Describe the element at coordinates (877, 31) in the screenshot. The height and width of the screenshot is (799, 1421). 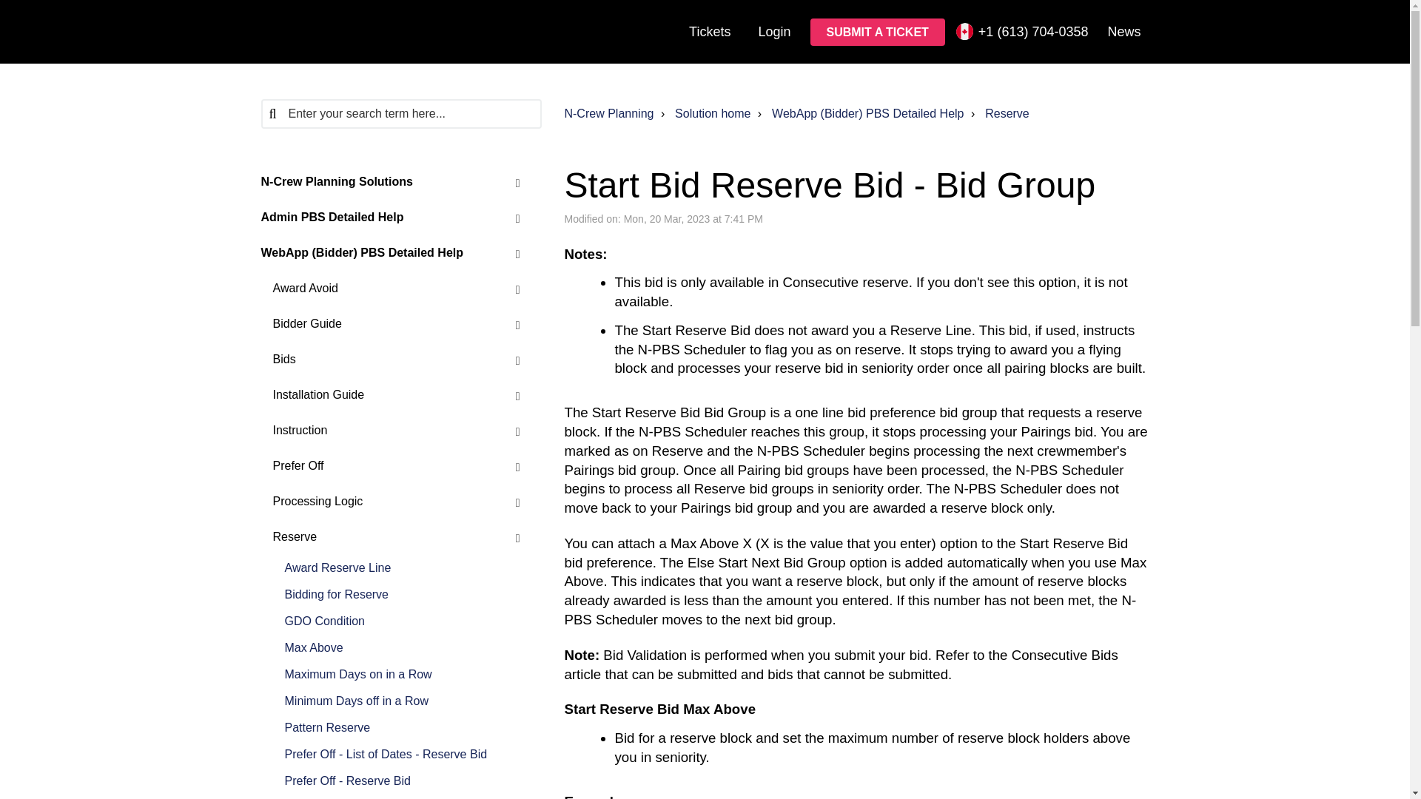
I see `SUBMIT A TICKET` at that location.